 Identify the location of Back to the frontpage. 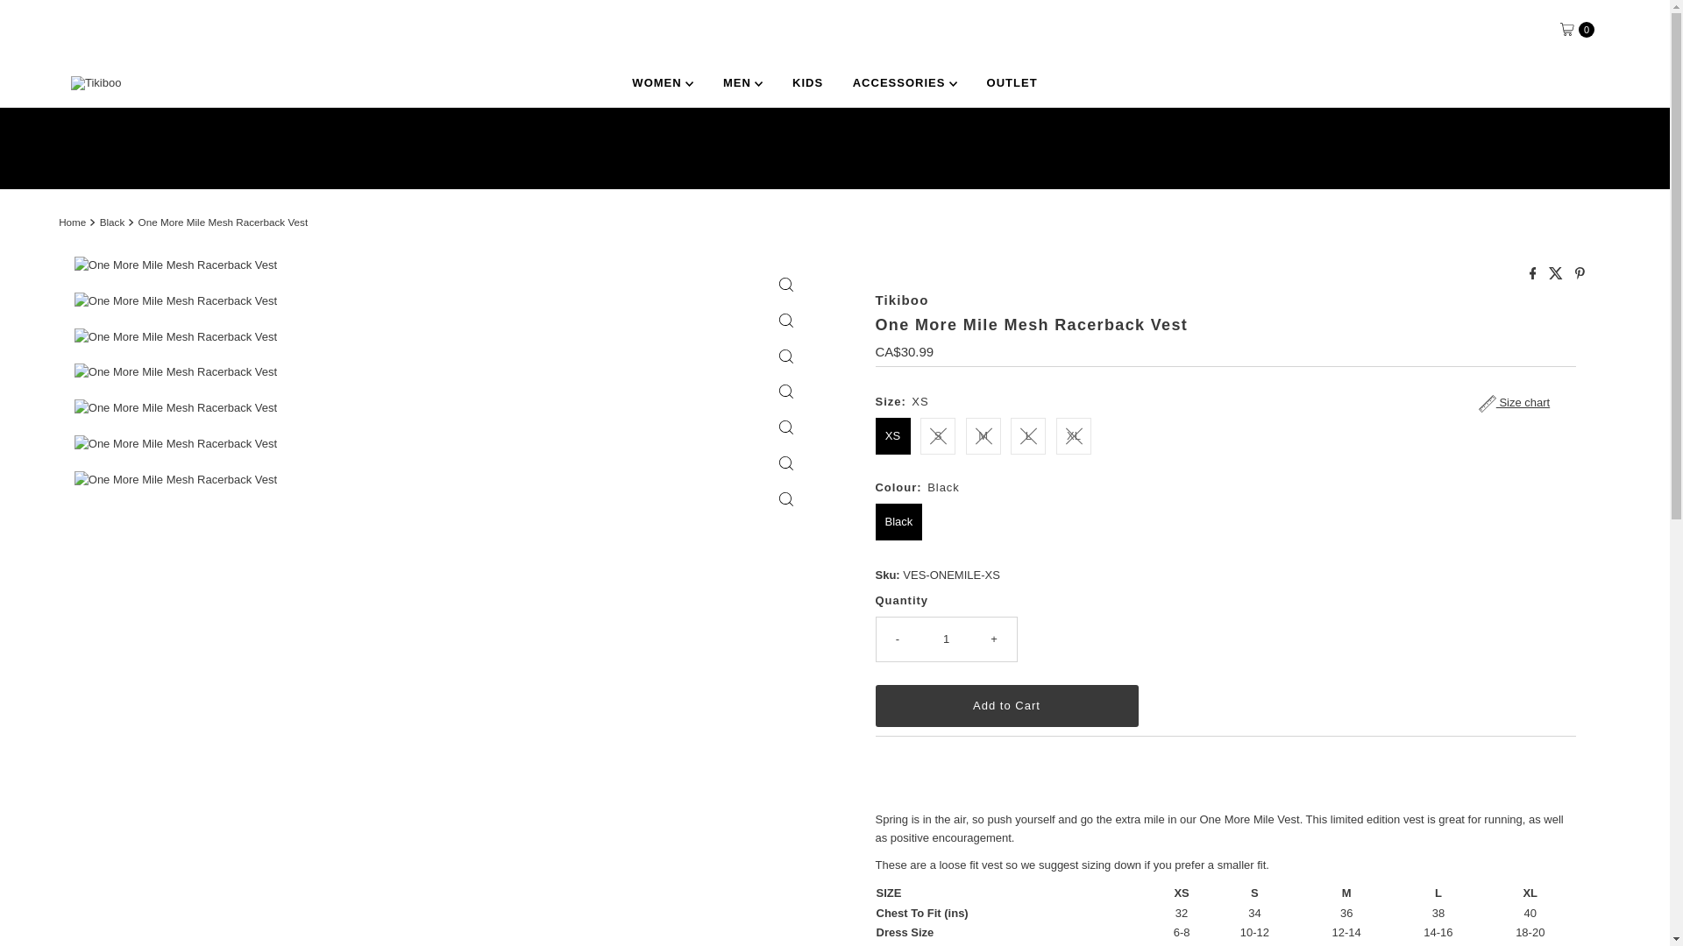
(75, 222).